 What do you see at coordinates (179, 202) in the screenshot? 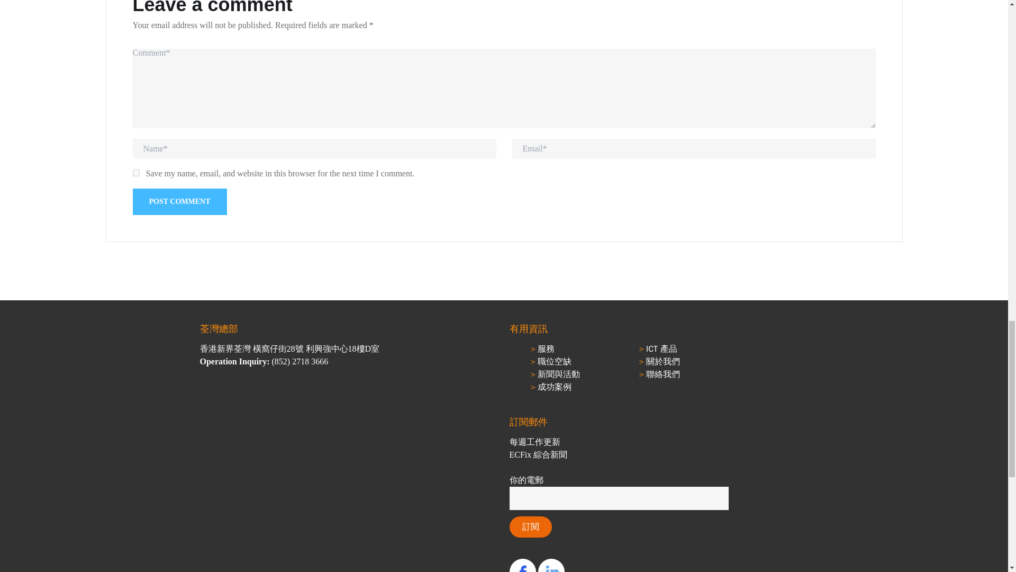
I see `Post Comment` at bounding box center [179, 202].